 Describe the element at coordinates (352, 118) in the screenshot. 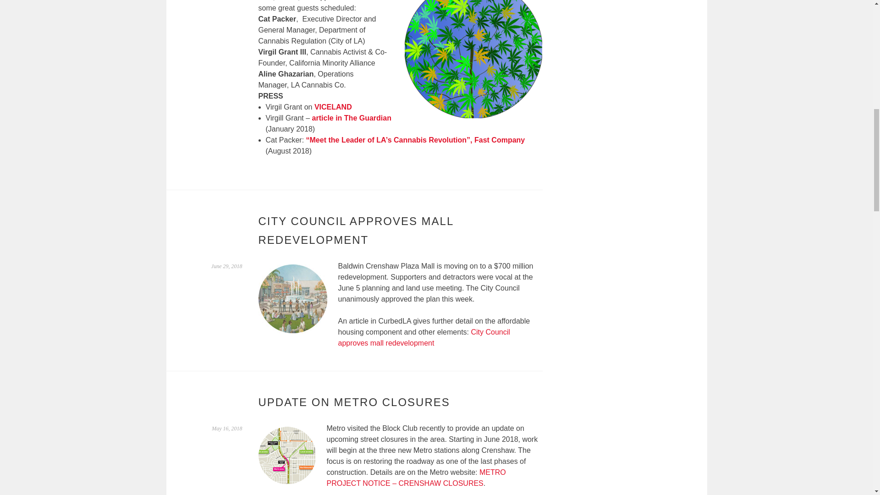

I see `article in The Guardian` at that location.